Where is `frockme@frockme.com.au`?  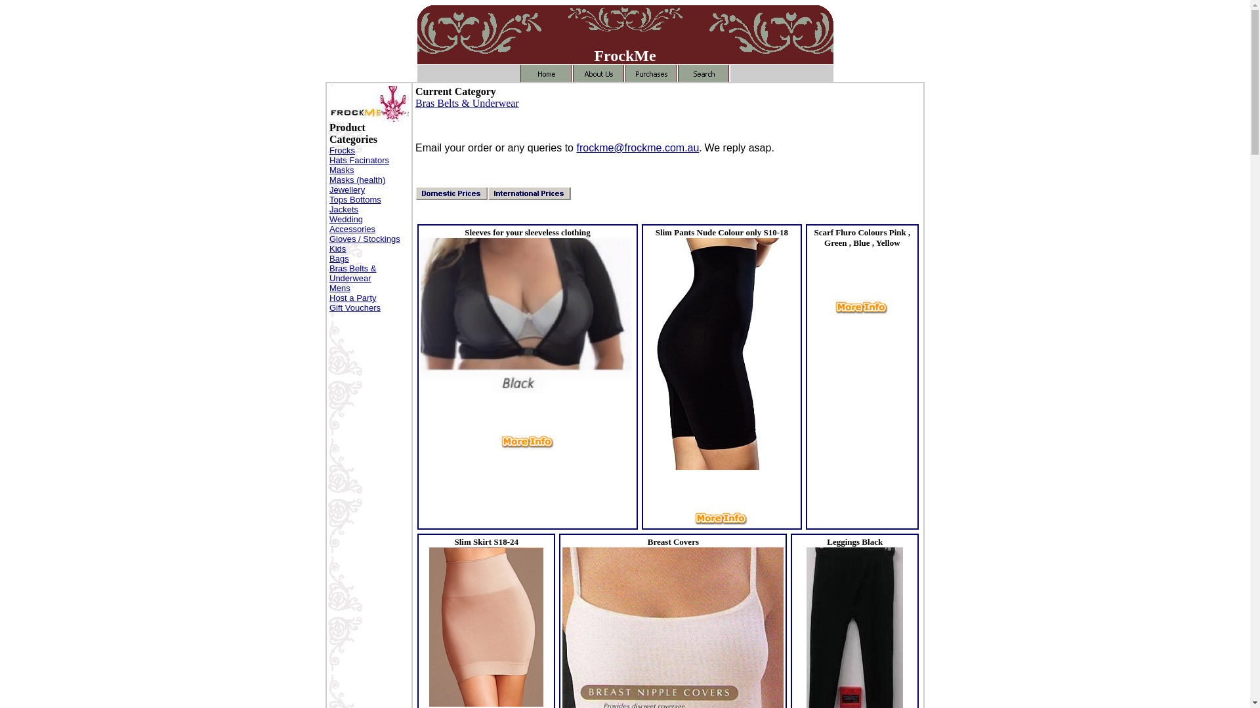 frockme@frockme.com.au is located at coordinates (638, 148).